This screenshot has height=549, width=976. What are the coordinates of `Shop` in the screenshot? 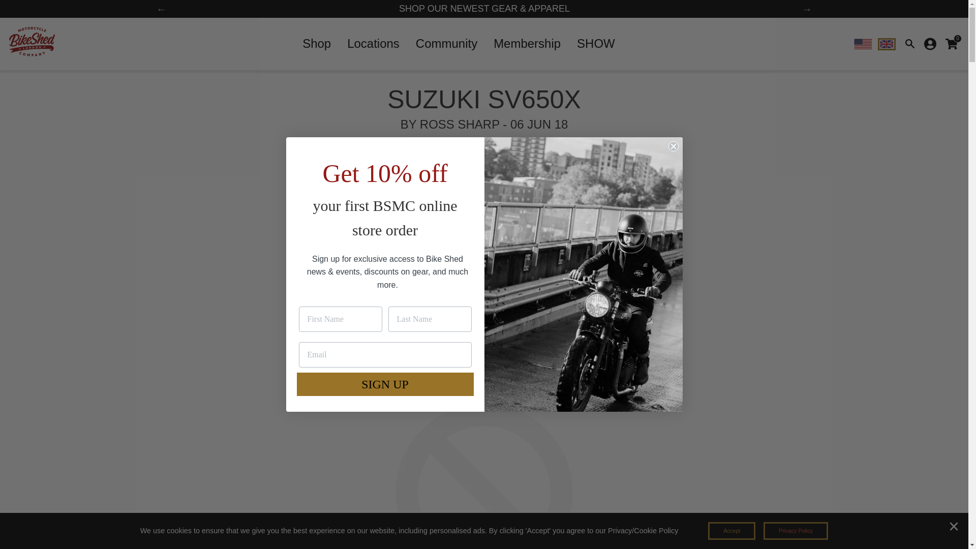 It's located at (316, 43).